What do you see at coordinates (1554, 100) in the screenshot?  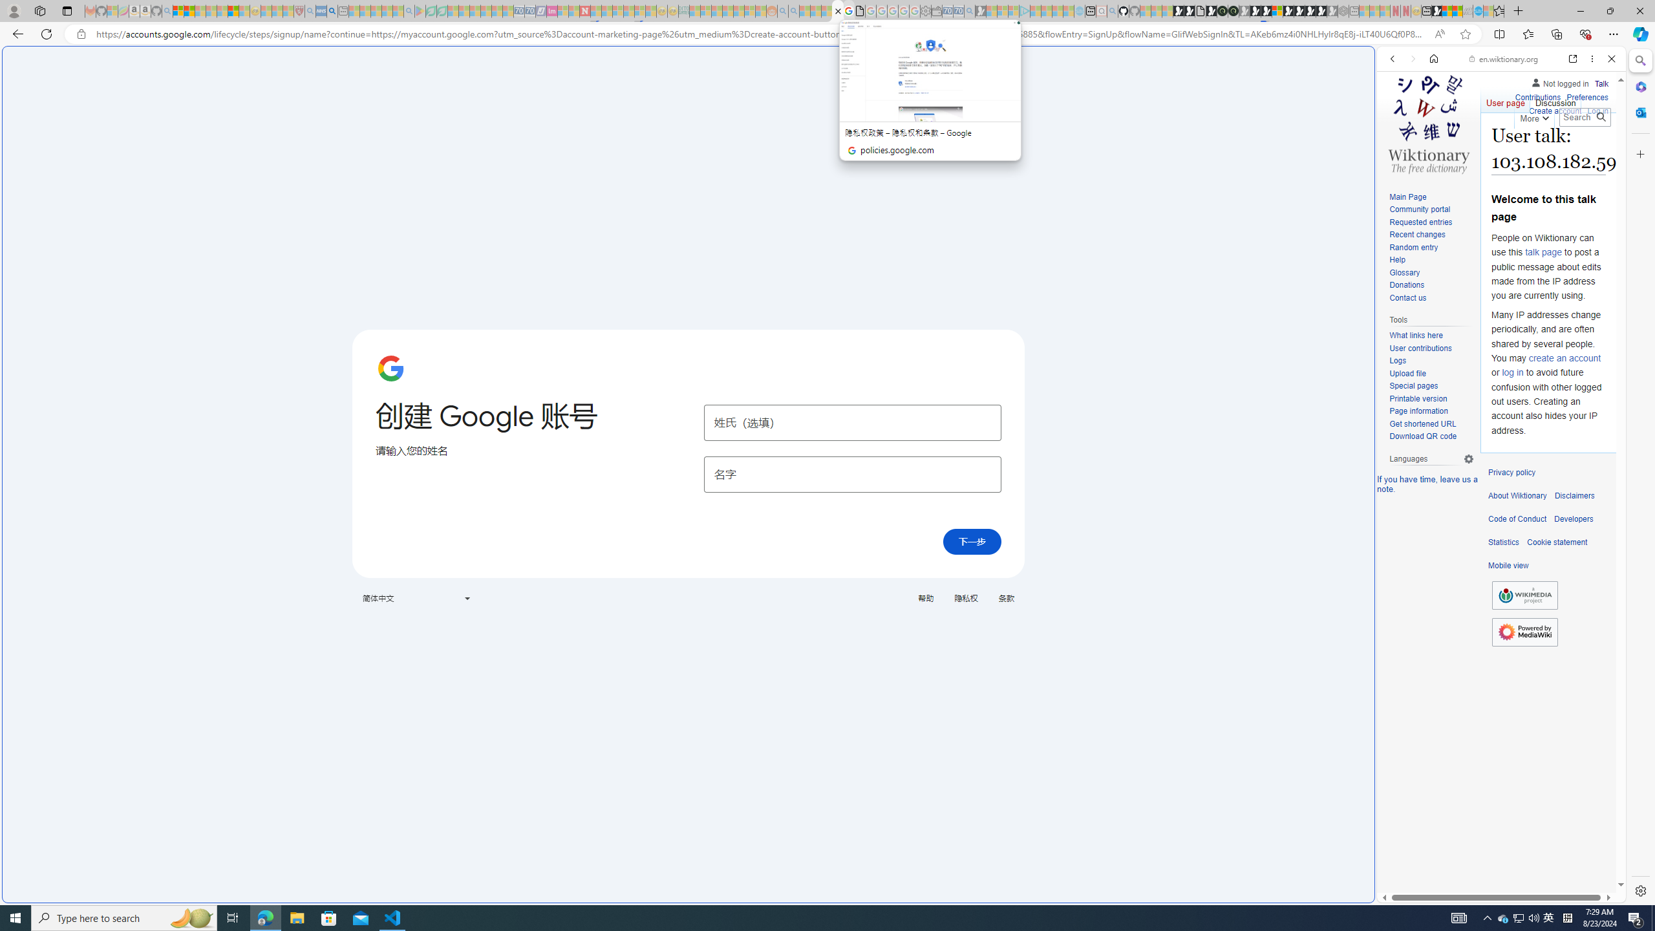 I see `Discussion` at bounding box center [1554, 100].